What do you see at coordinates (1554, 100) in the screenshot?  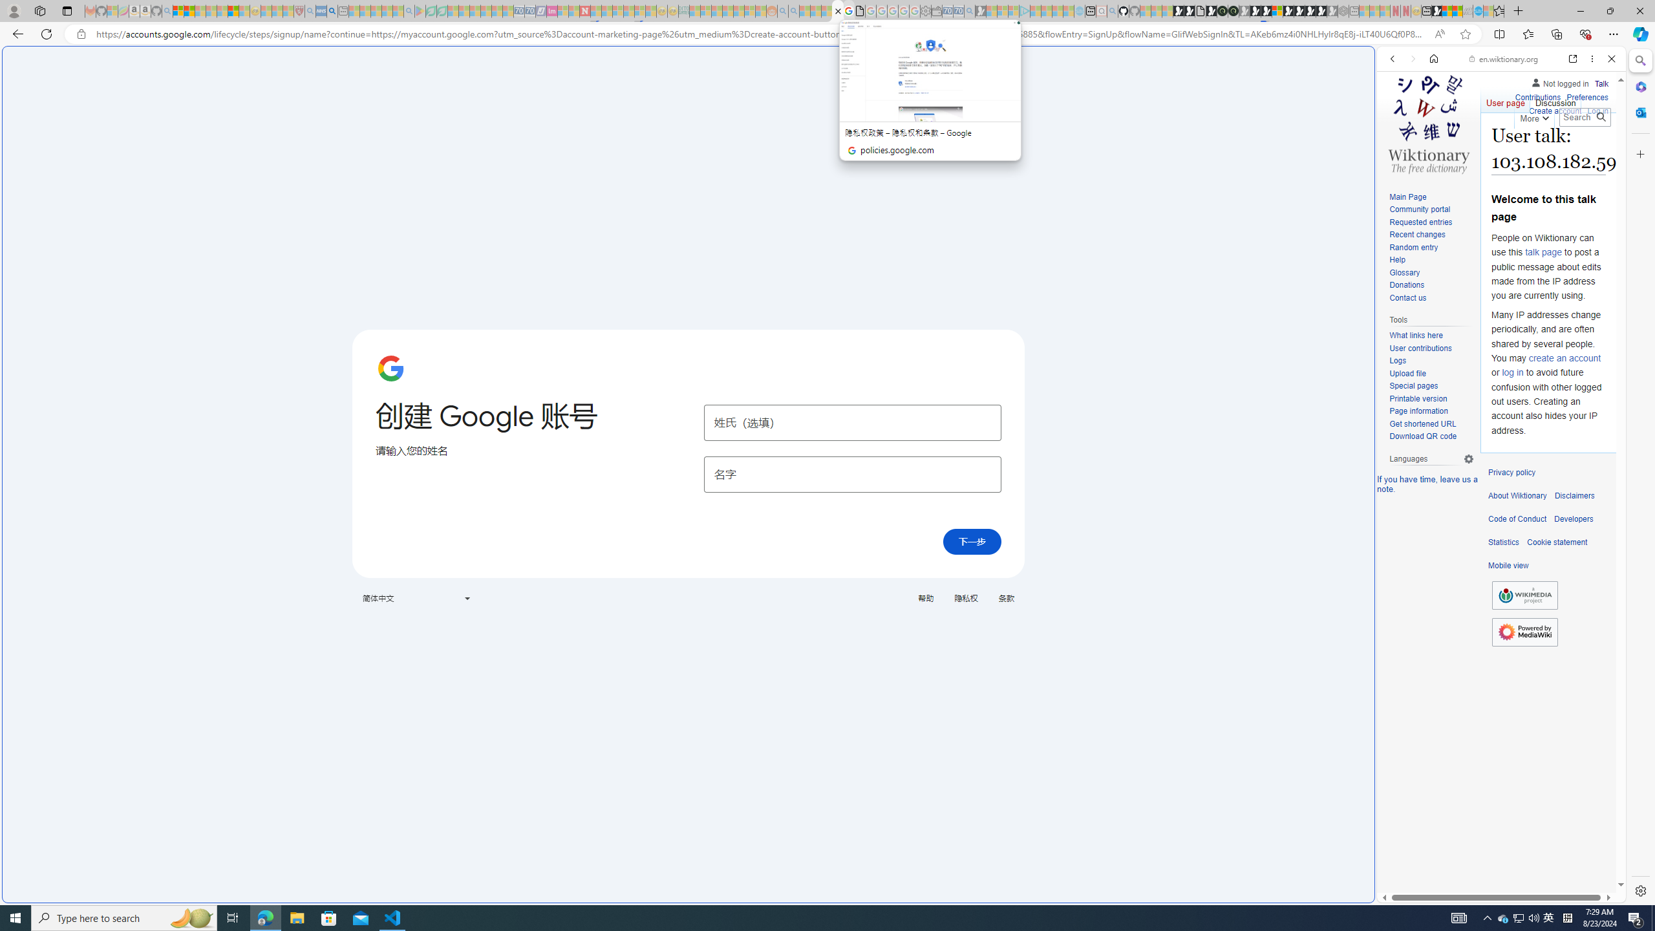 I see `Discussion` at bounding box center [1554, 100].